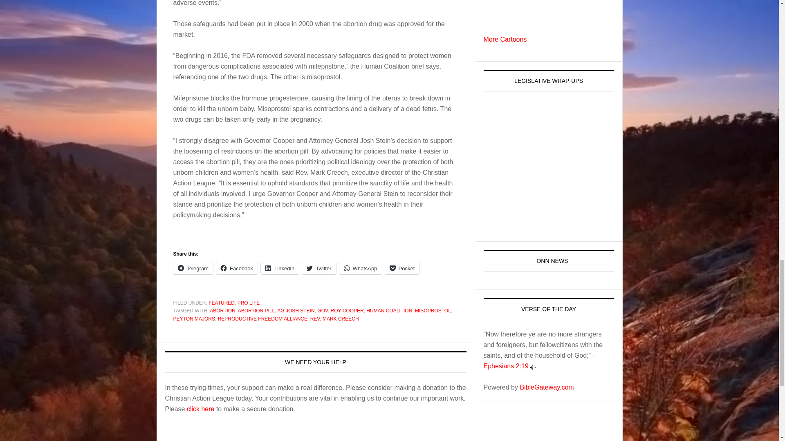  What do you see at coordinates (319, 268) in the screenshot?
I see `Click to share on Twitter` at bounding box center [319, 268].